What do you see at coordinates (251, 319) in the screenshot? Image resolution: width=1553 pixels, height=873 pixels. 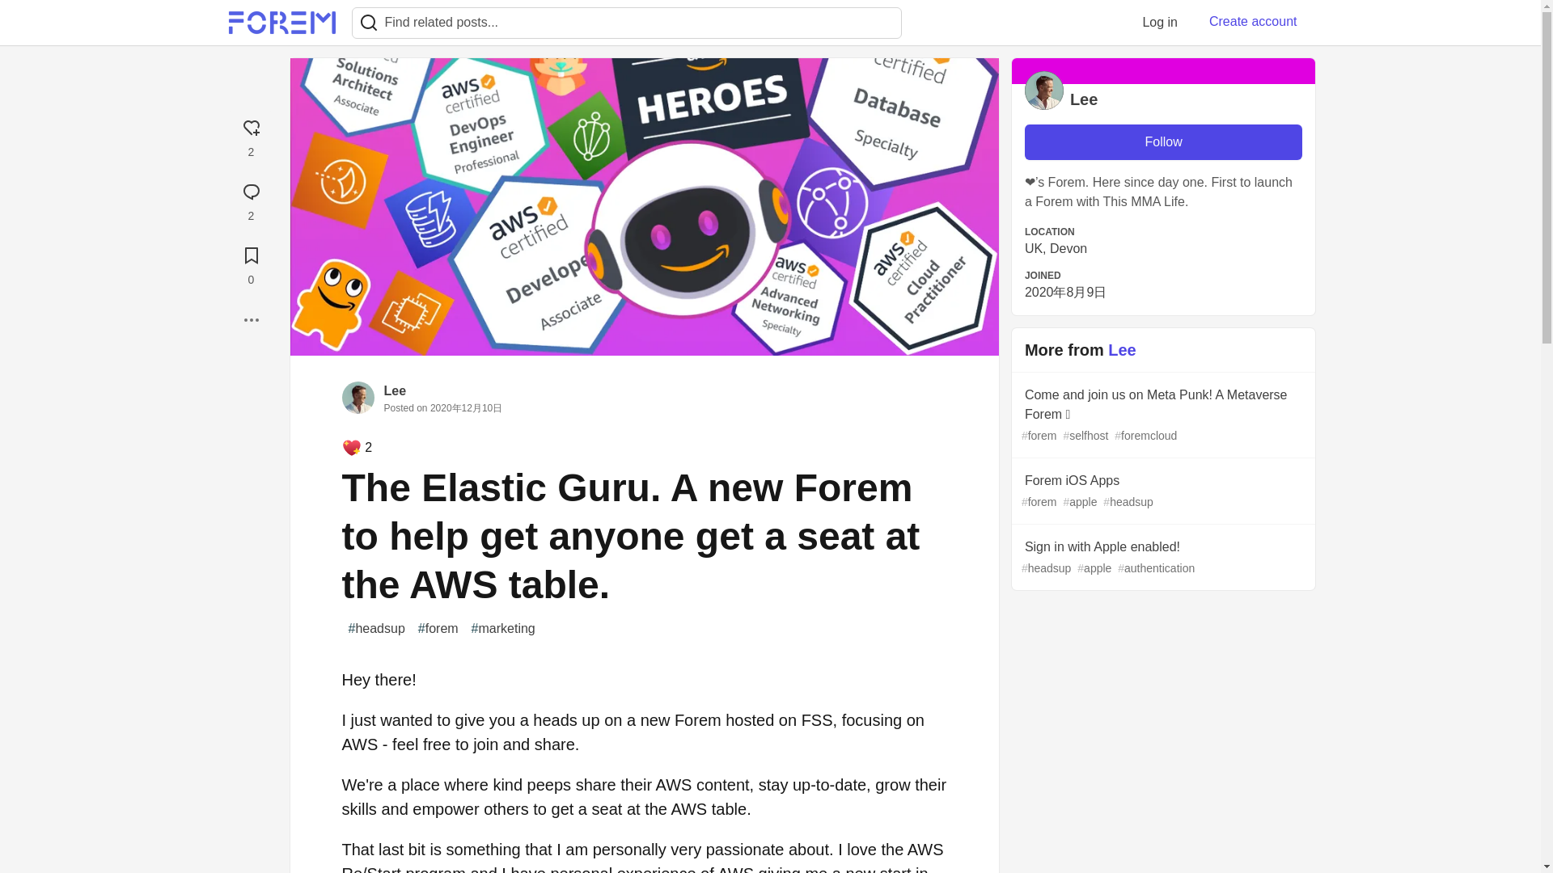 I see `More...` at bounding box center [251, 319].